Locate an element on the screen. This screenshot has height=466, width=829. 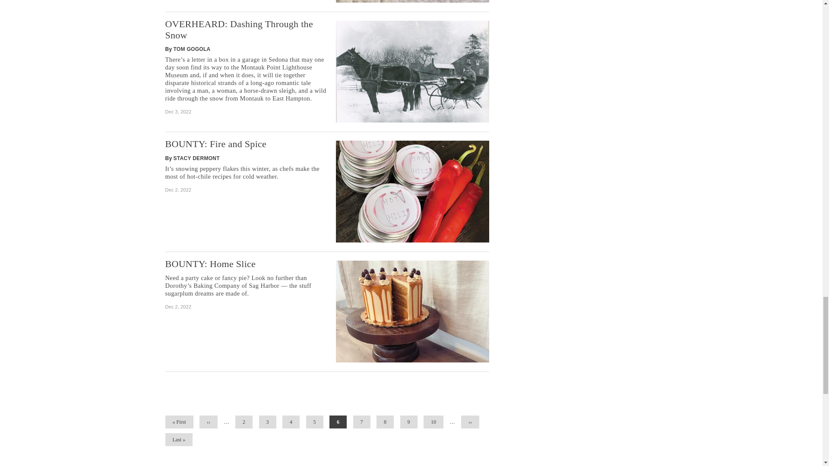
Current page is located at coordinates (338, 422).